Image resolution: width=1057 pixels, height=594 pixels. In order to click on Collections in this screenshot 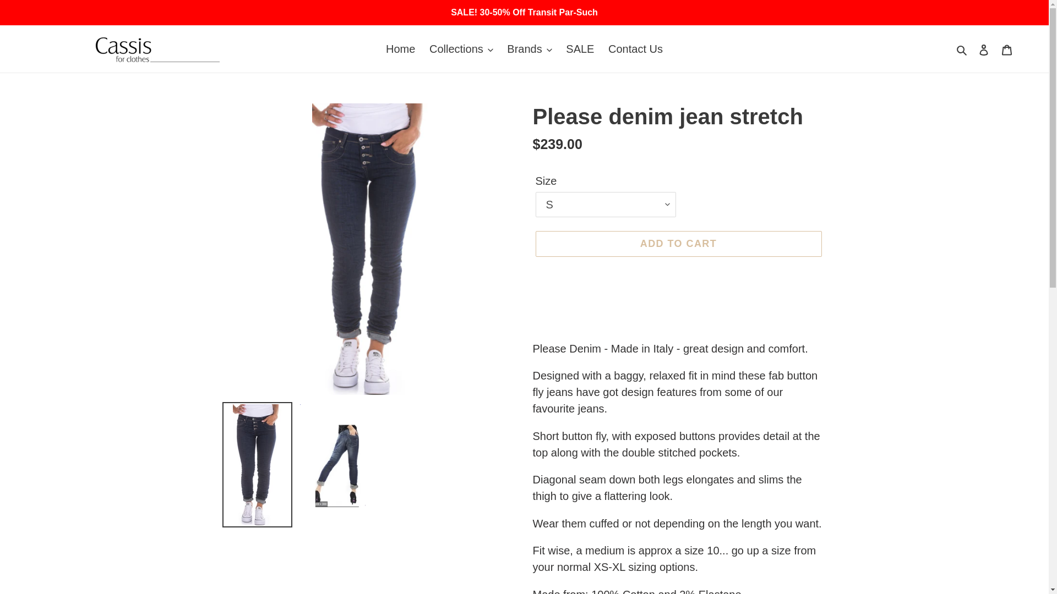, I will do `click(461, 48)`.